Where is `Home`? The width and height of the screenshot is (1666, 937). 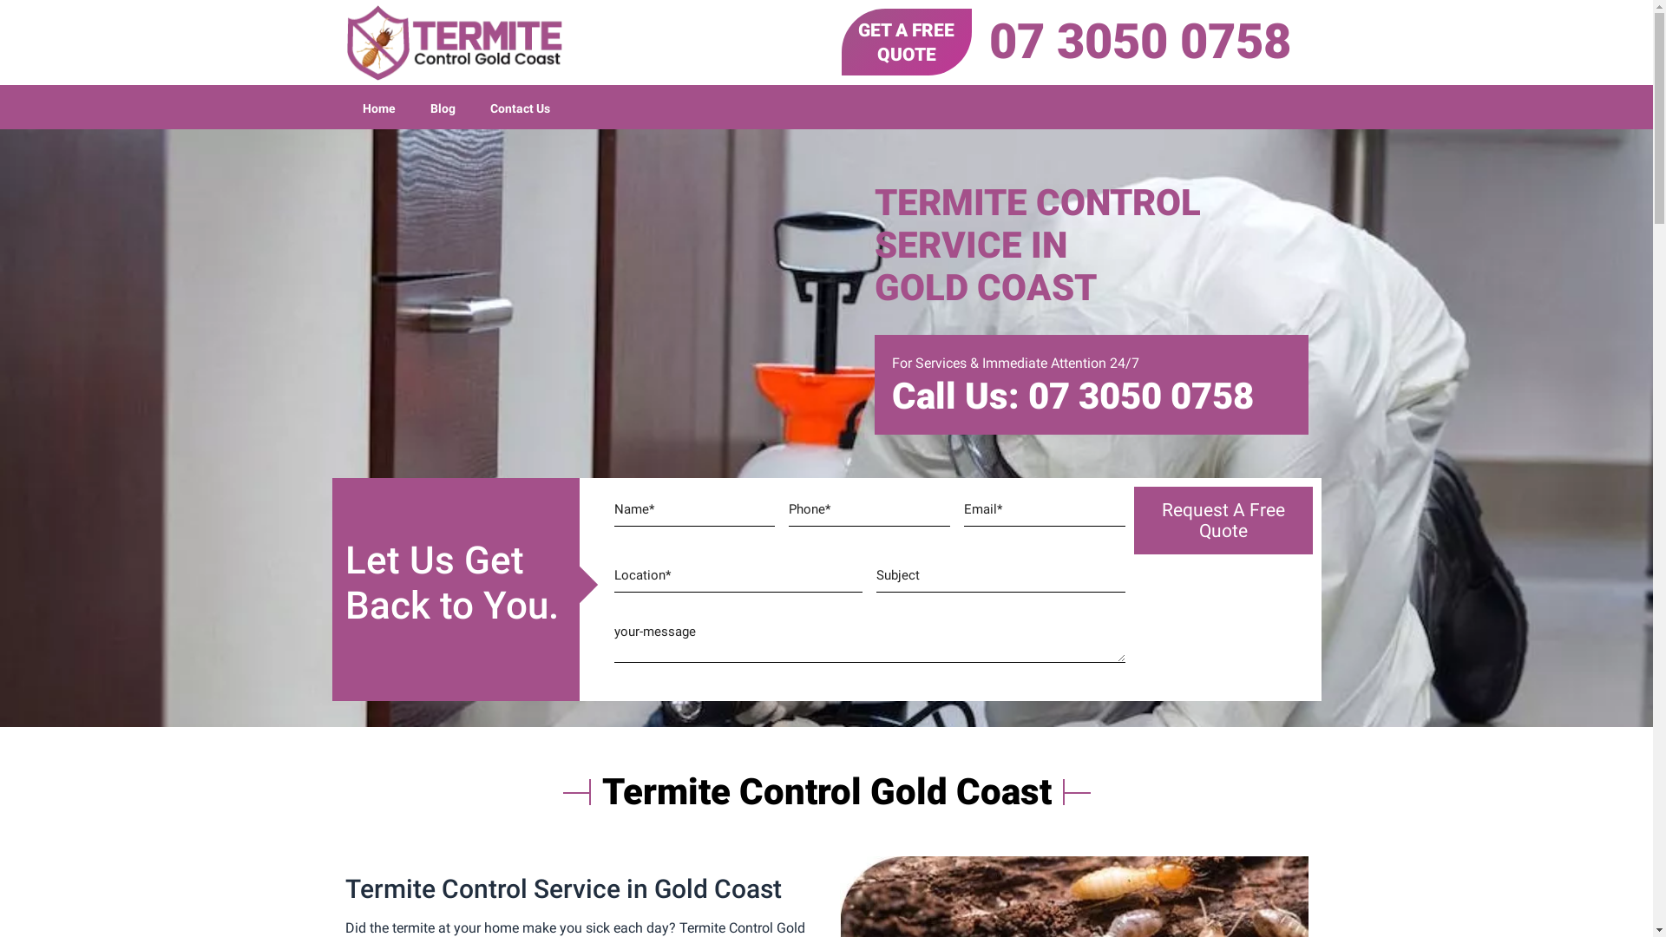 Home is located at coordinates (379, 109).